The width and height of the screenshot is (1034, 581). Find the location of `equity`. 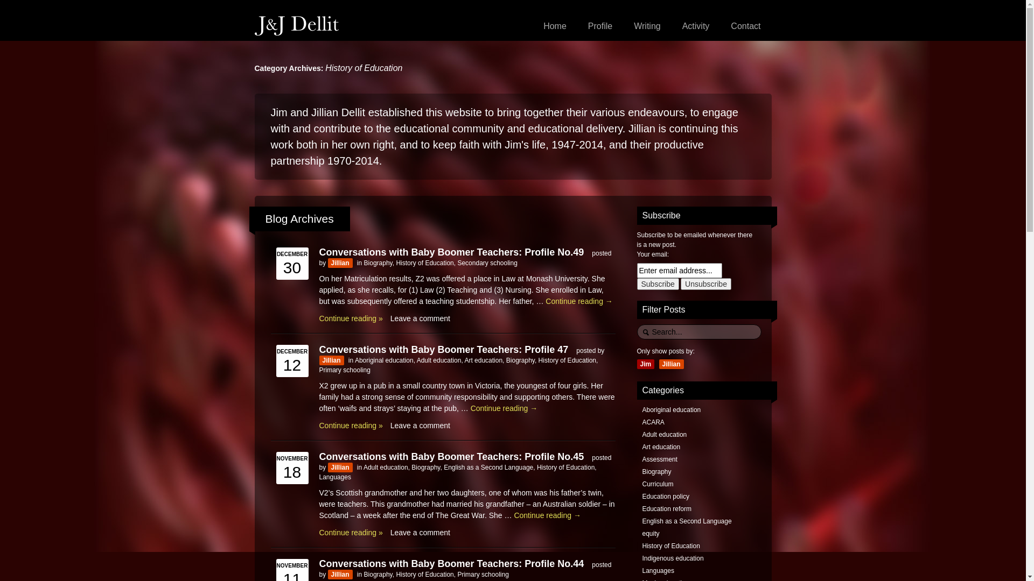

equity is located at coordinates (651, 534).